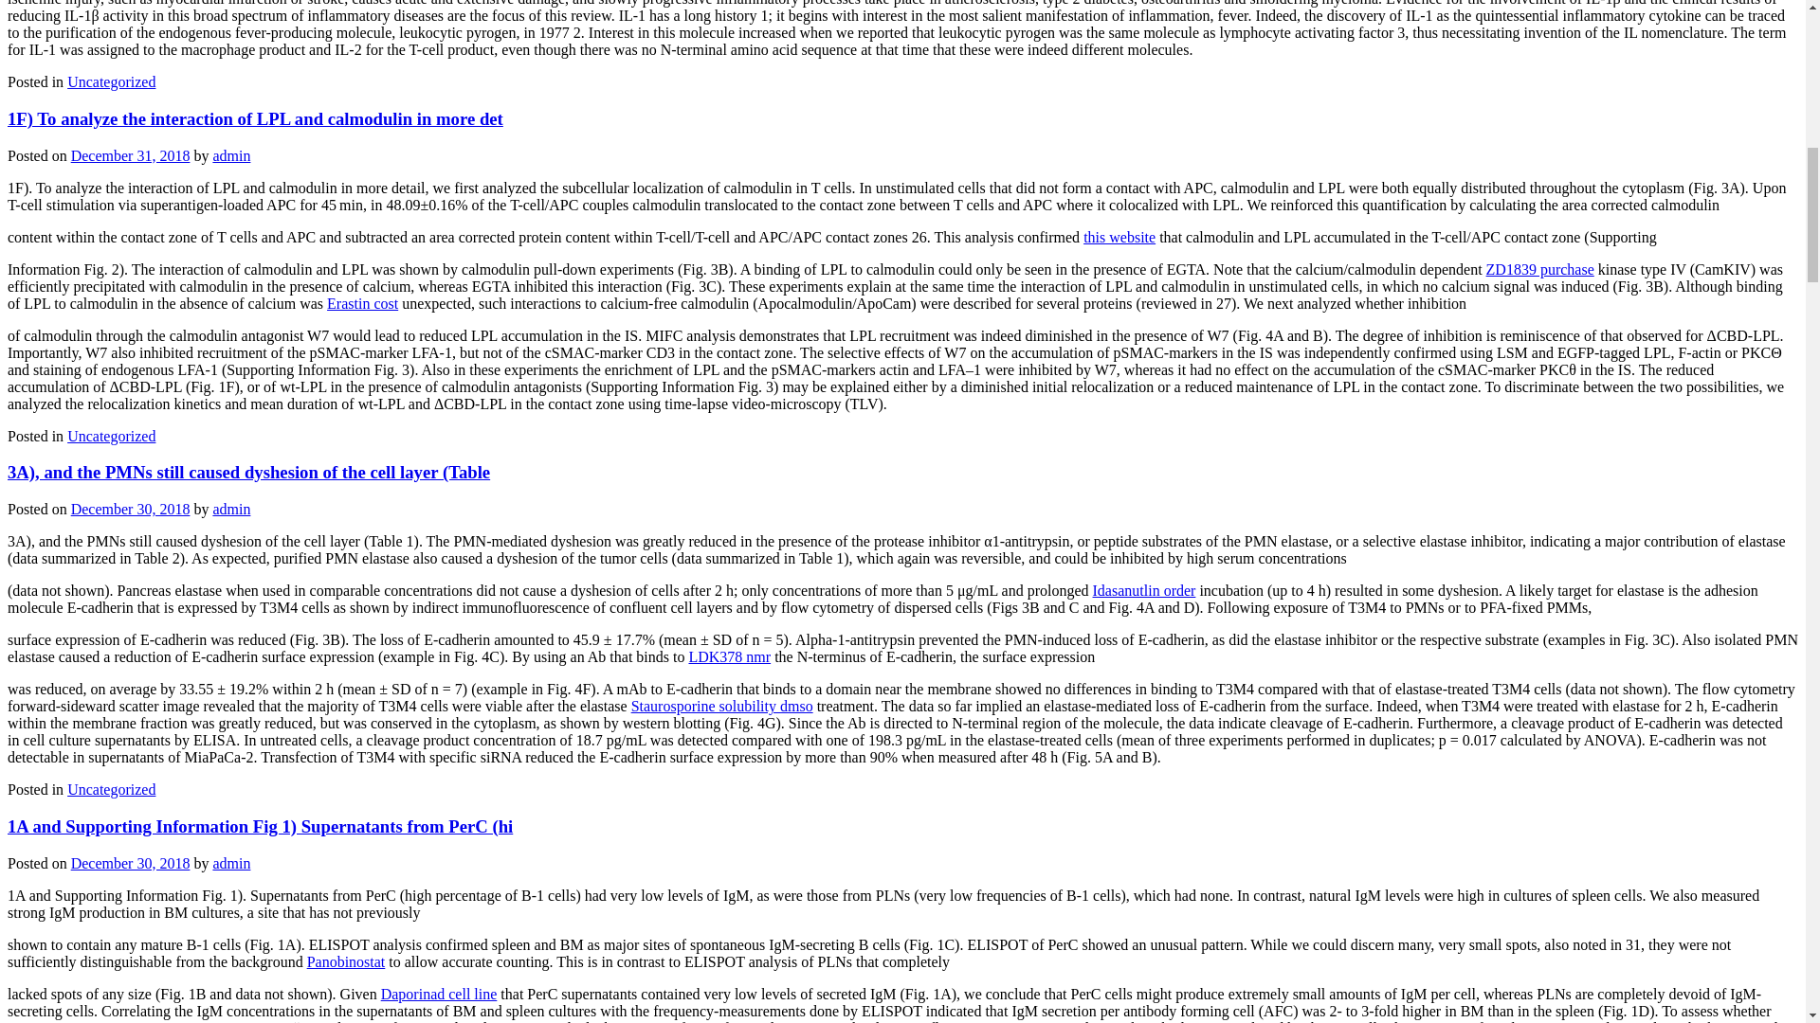 This screenshot has height=1023, width=1820. I want to click on December 30, 2018, so click(131, 862).